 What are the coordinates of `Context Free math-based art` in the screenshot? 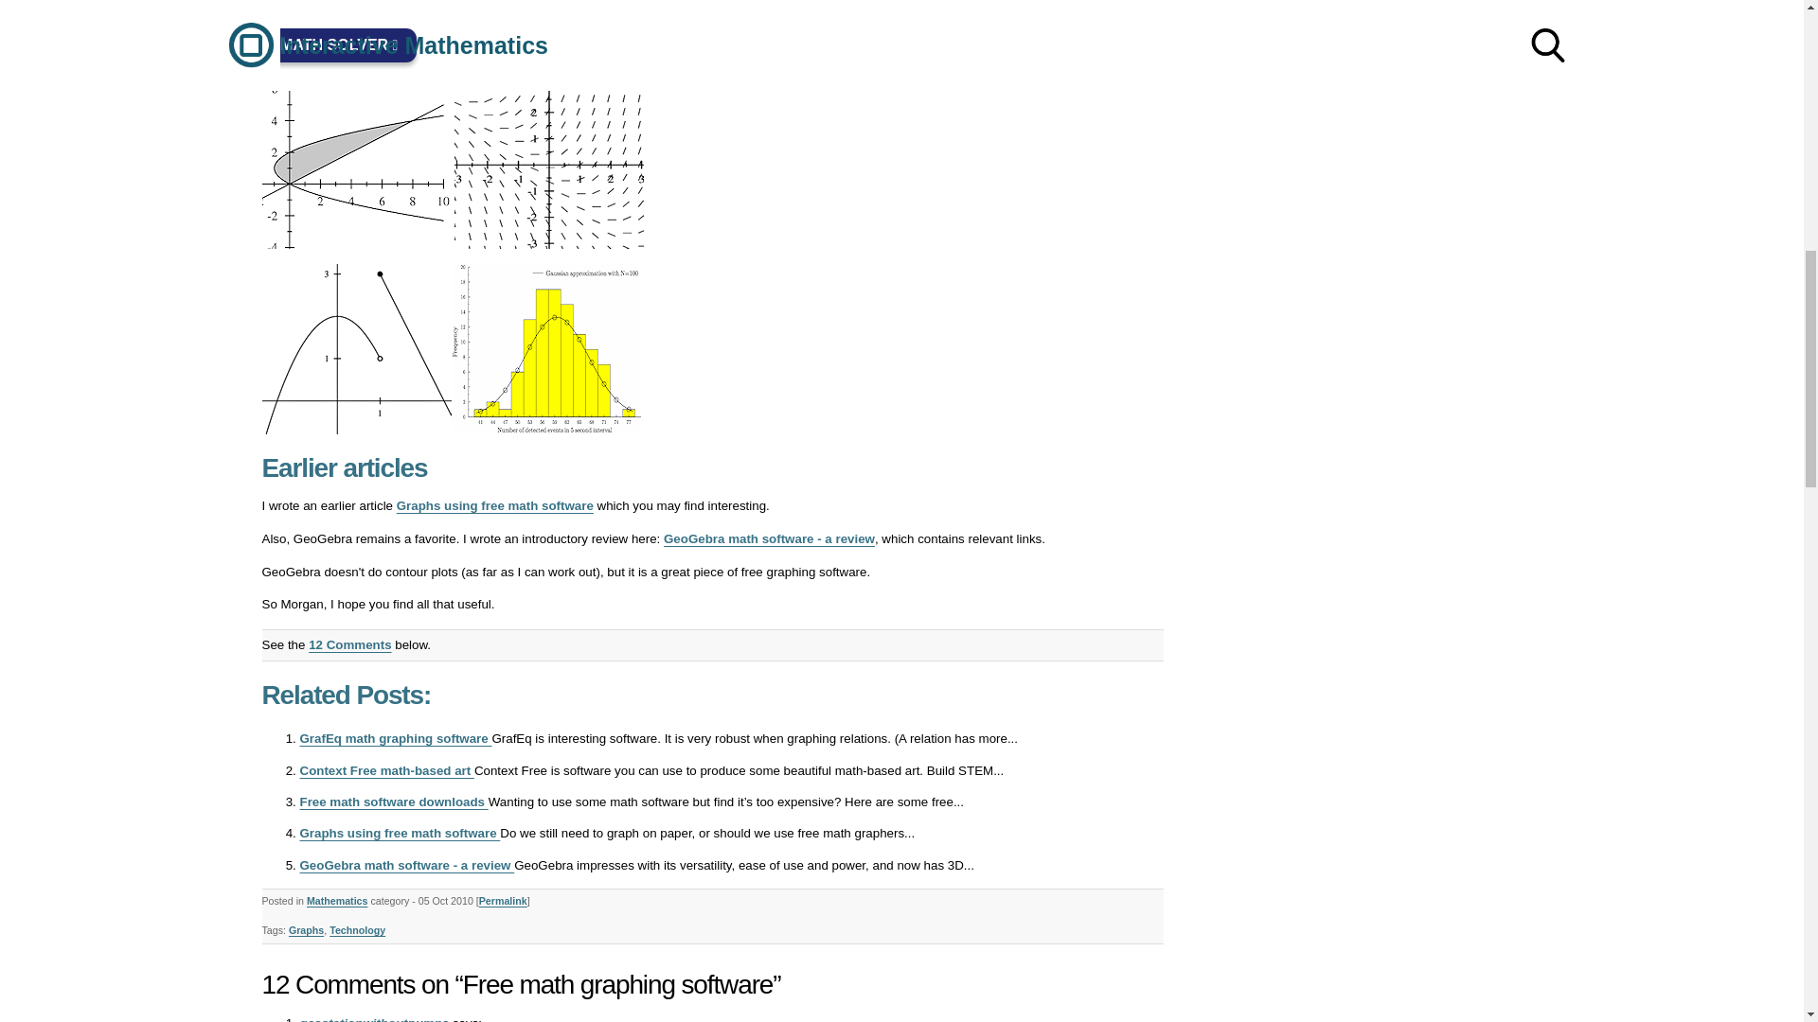 It's located at (386, 770).